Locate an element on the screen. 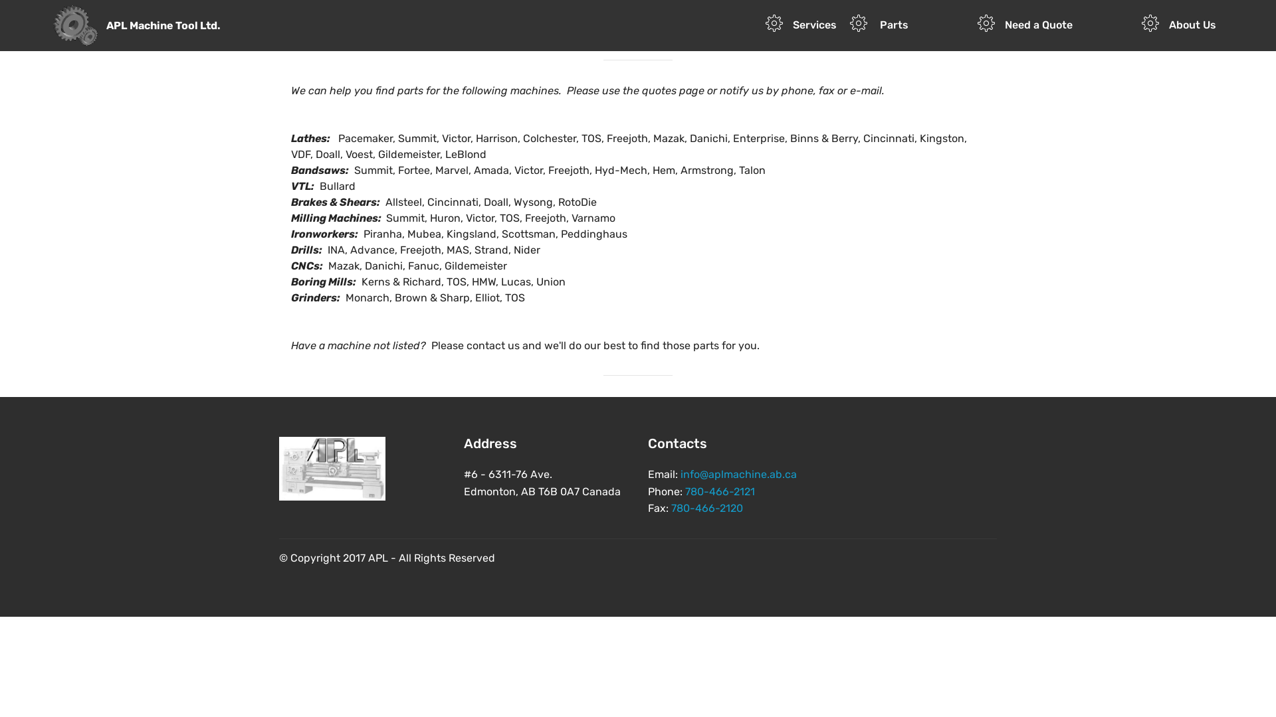 The image size is (1276, 717). About Us is located at coordinates (1179, 25).